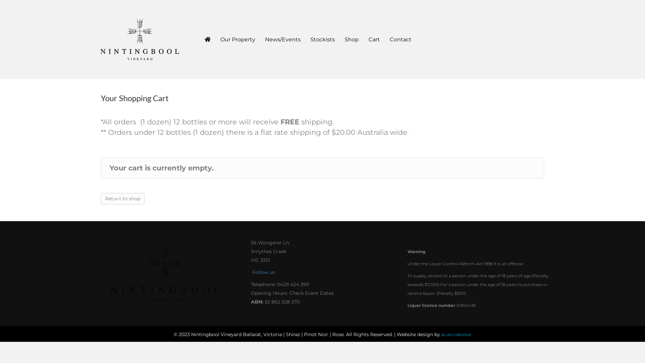 This screenshot has width=645, height=363. I want to click on Our Property, so click(238, 40).